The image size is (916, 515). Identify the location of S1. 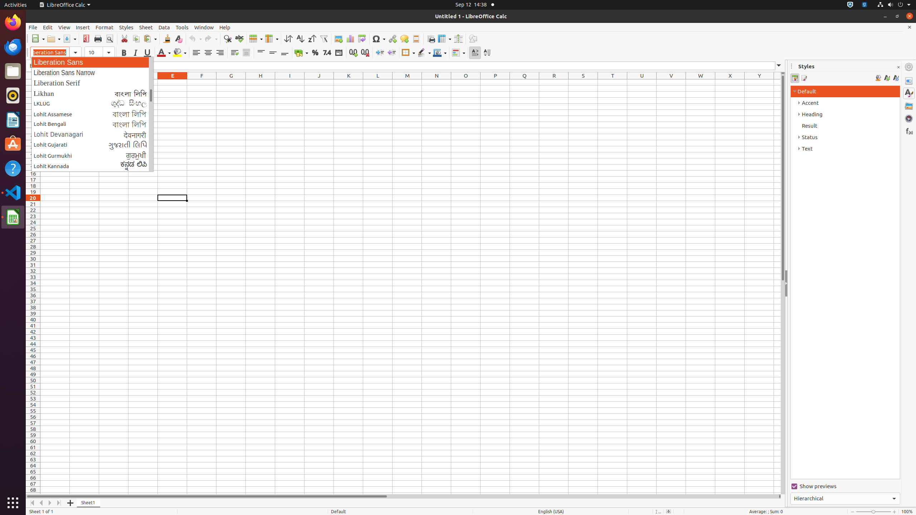
(583, 82).